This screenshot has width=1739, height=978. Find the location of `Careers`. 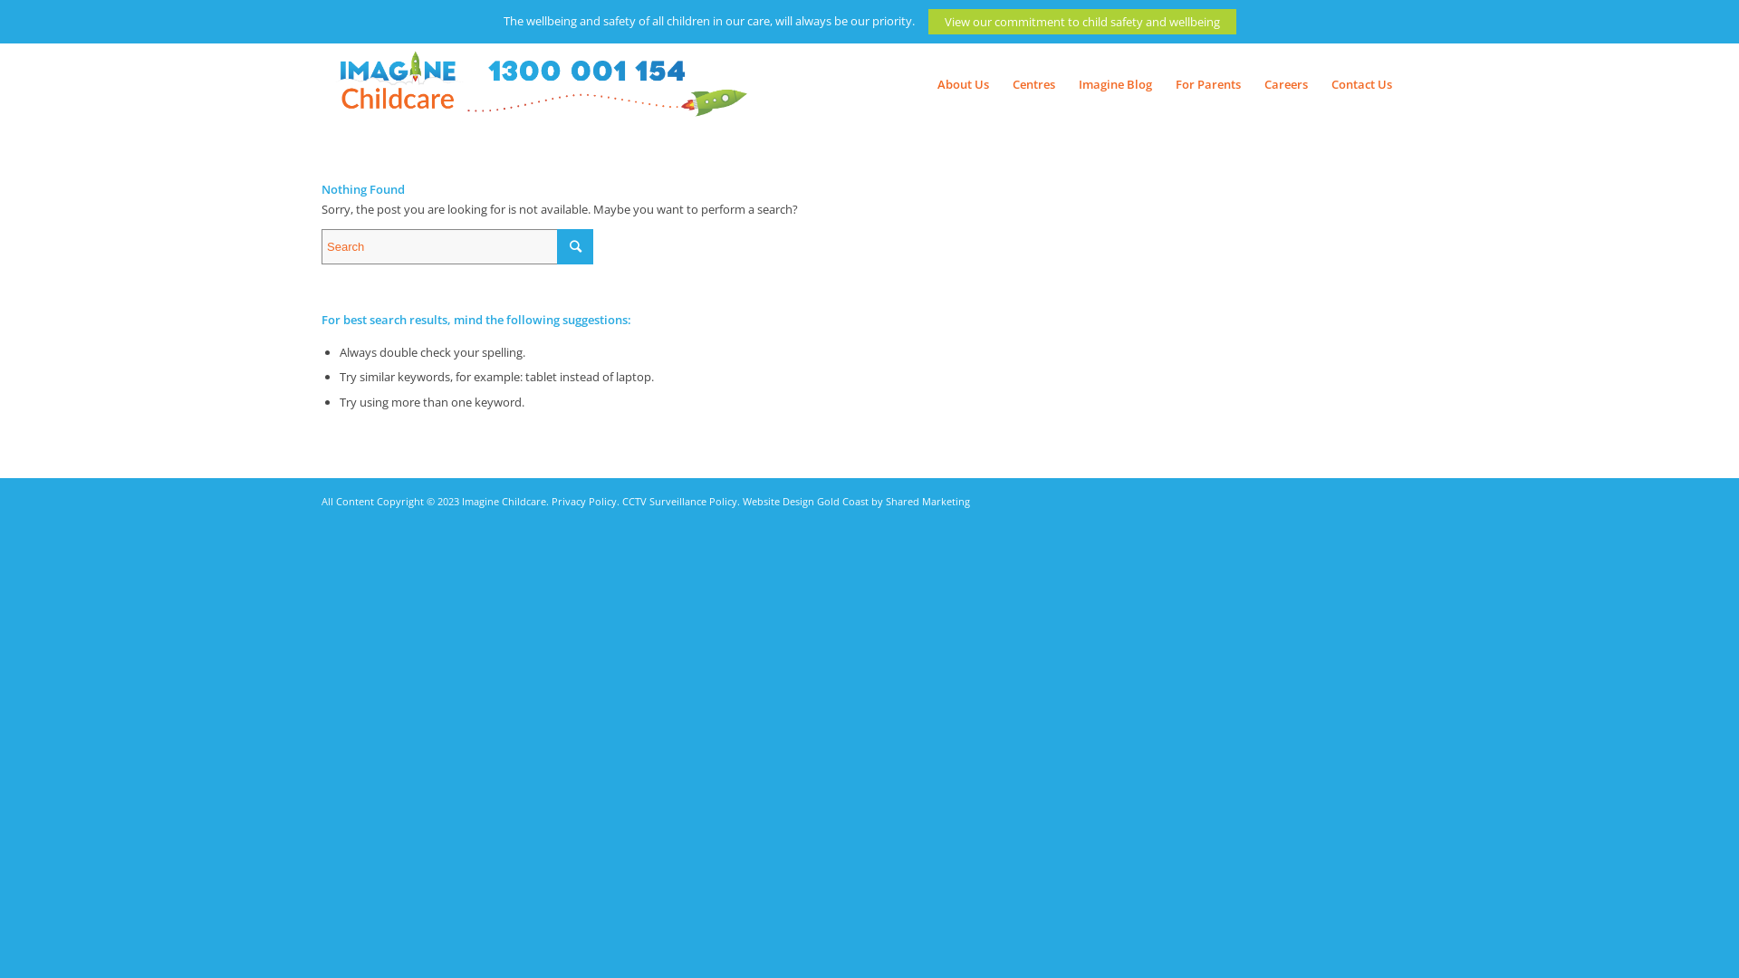

Careers is located at coordinates (1286, 84).